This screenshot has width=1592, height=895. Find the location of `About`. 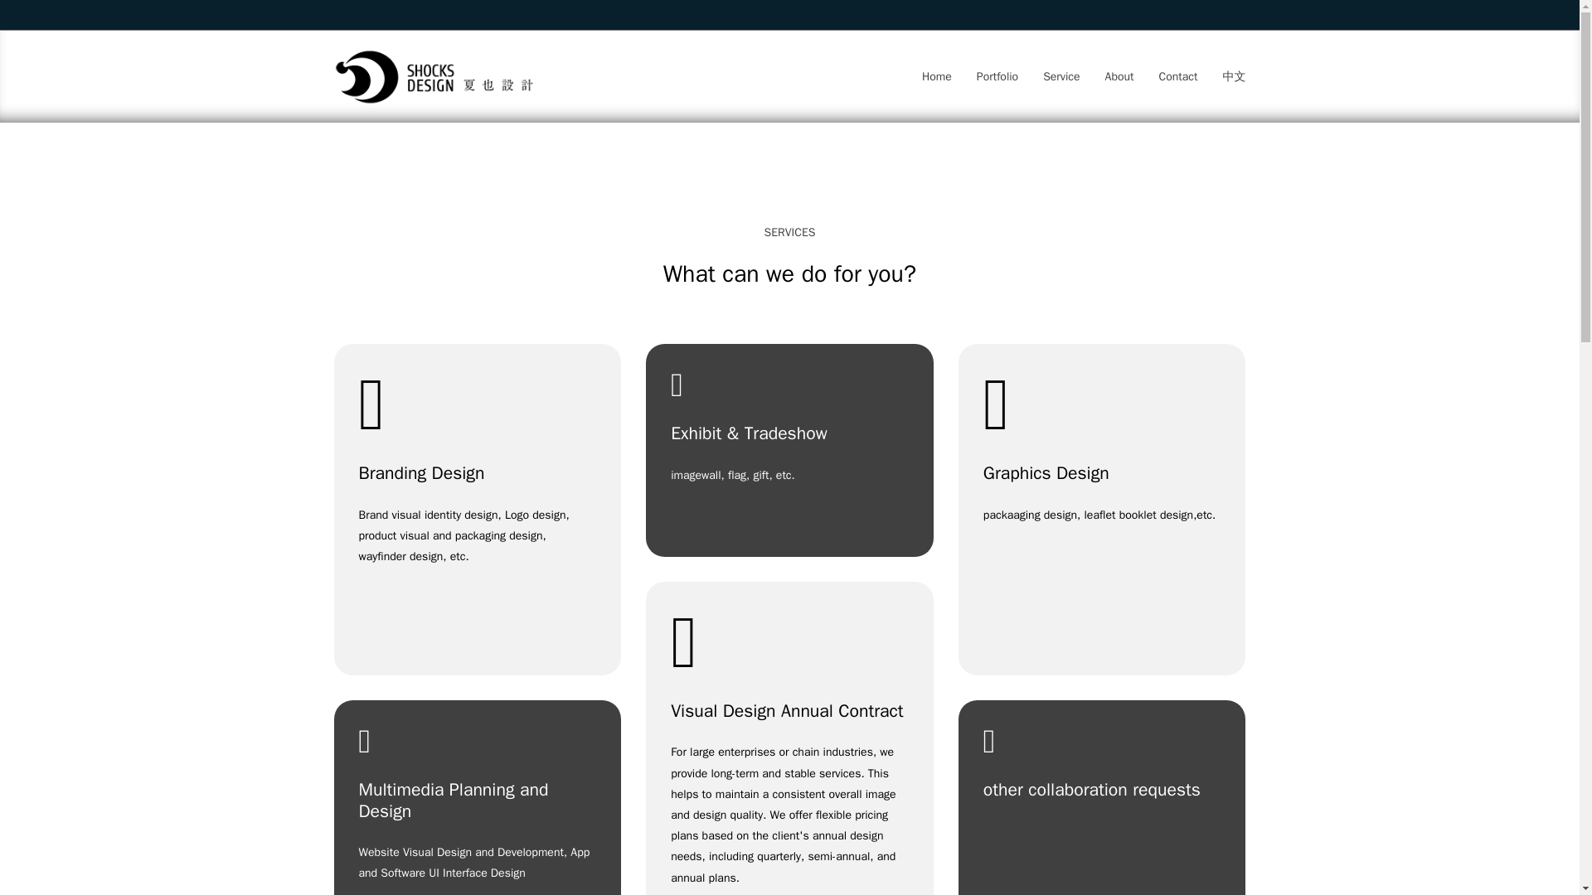

About is located at coordinates (1119, 76).